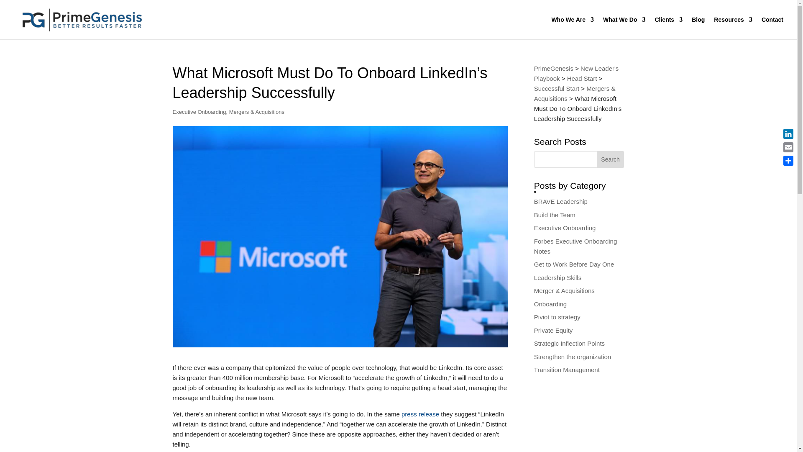  Describe the element at coordinates (733, 28) in the screenshot. I see `Resources` at that location.